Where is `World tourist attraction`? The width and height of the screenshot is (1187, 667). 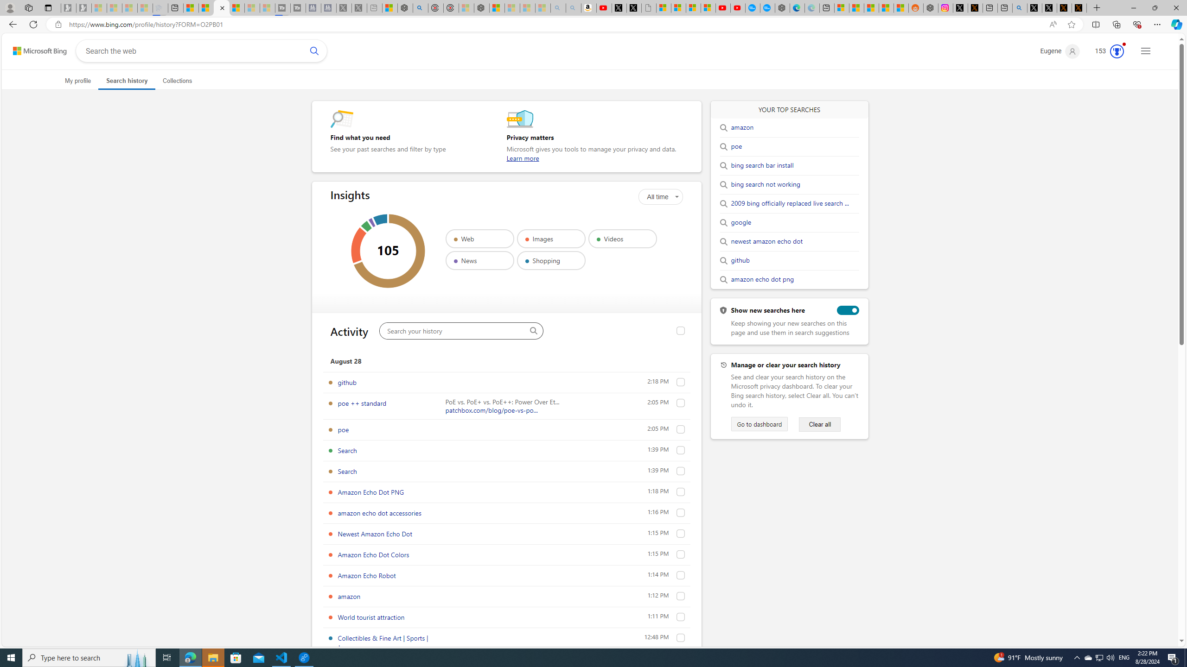
World tourist attraction is located at coordinates (371, 617).